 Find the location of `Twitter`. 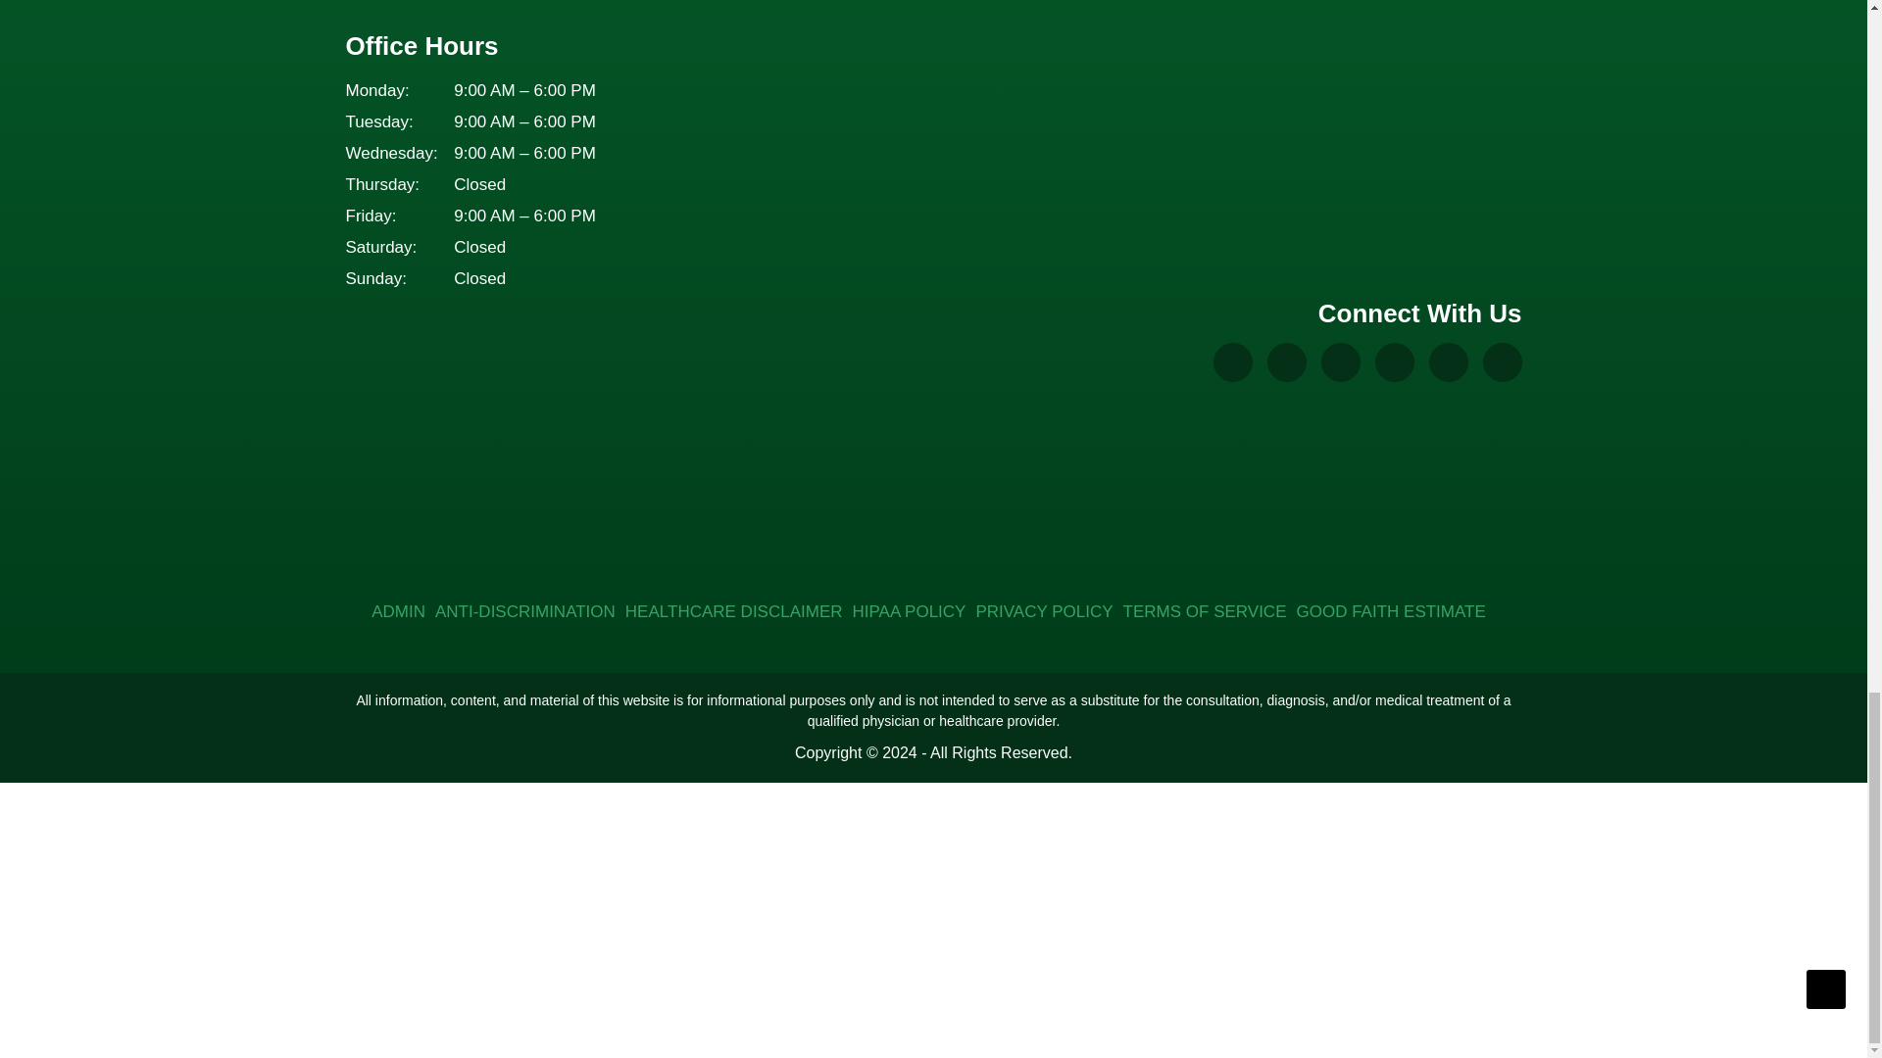

Twitter is located at coordinates (1448, 361).